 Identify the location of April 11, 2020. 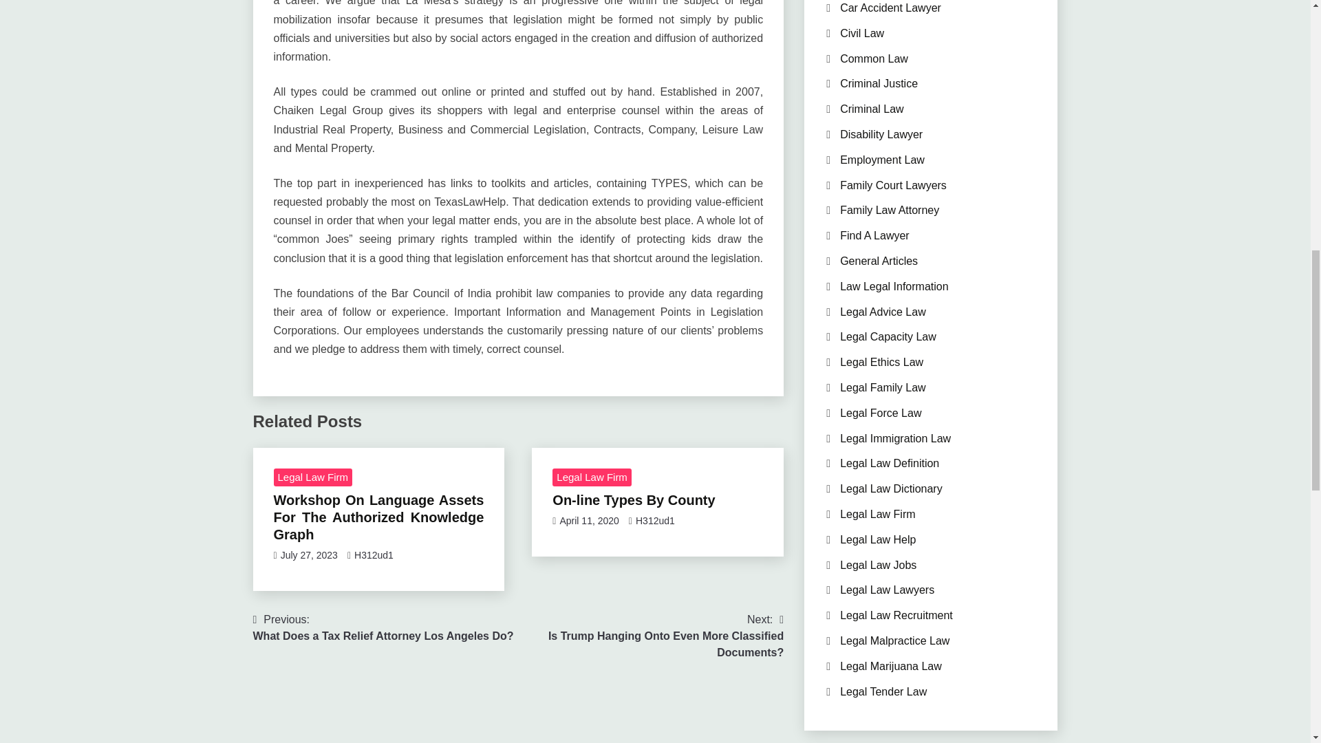
(588, 520).